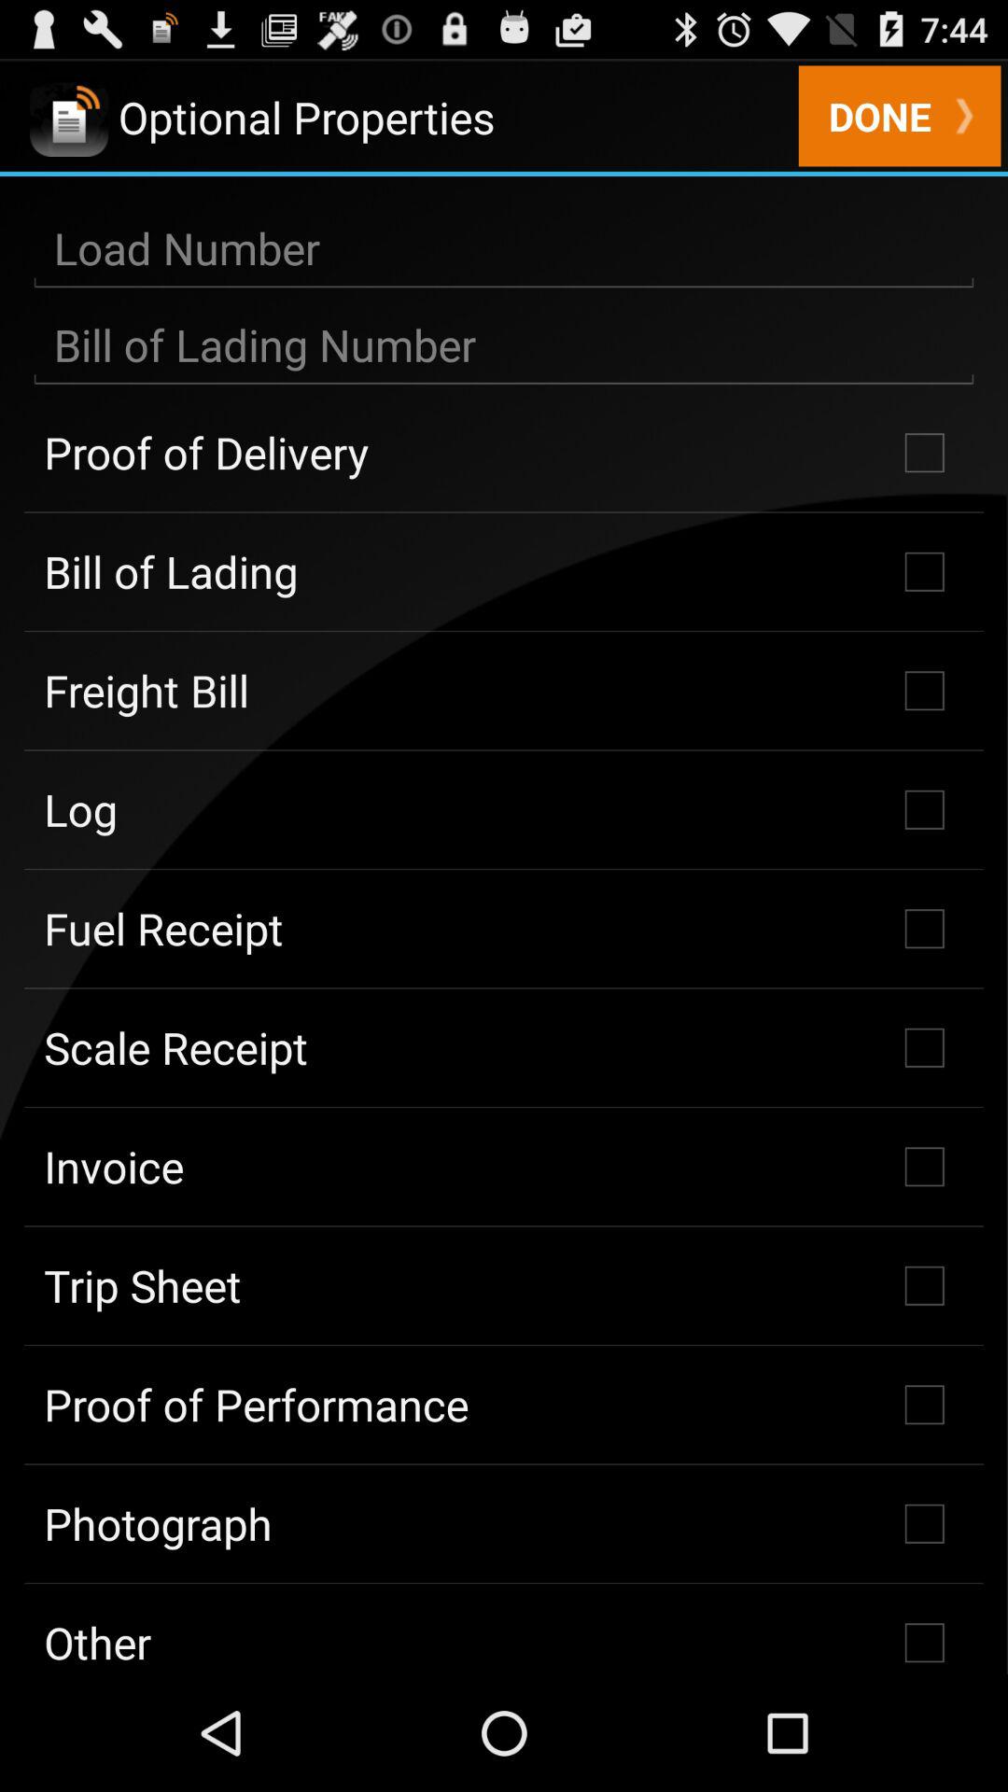 The width and height of the screenshot is (1008, 1792). I want to click on flip until done button, so click(900, 118).